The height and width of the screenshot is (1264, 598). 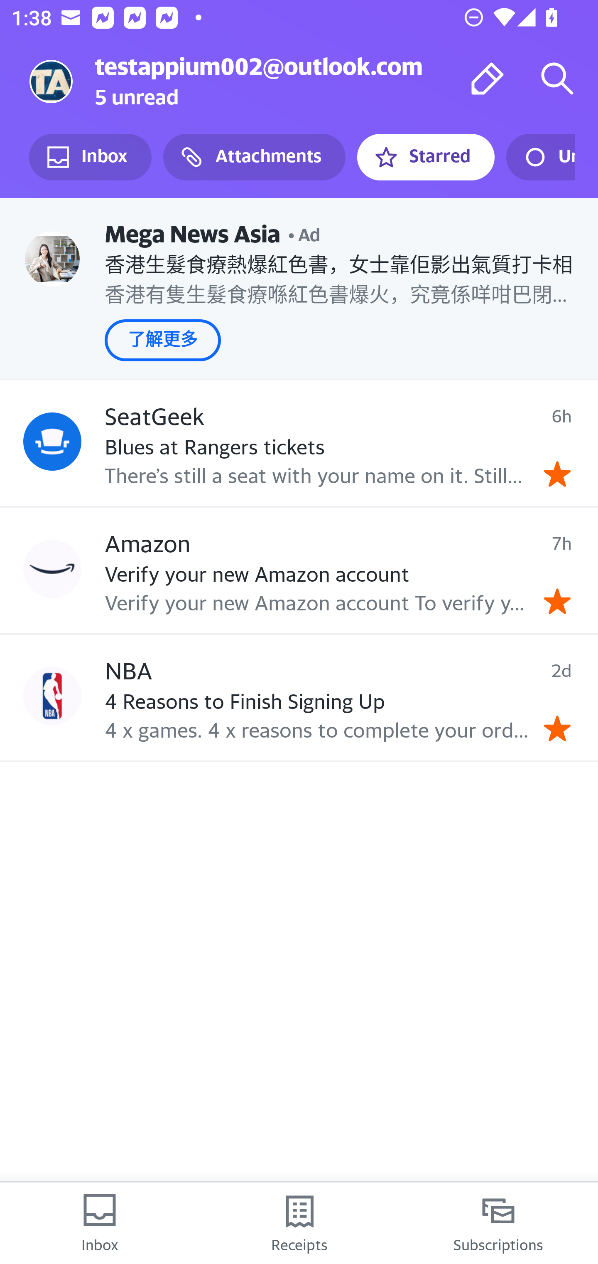 I want to click on Inbox, so click(x=90, y=157).